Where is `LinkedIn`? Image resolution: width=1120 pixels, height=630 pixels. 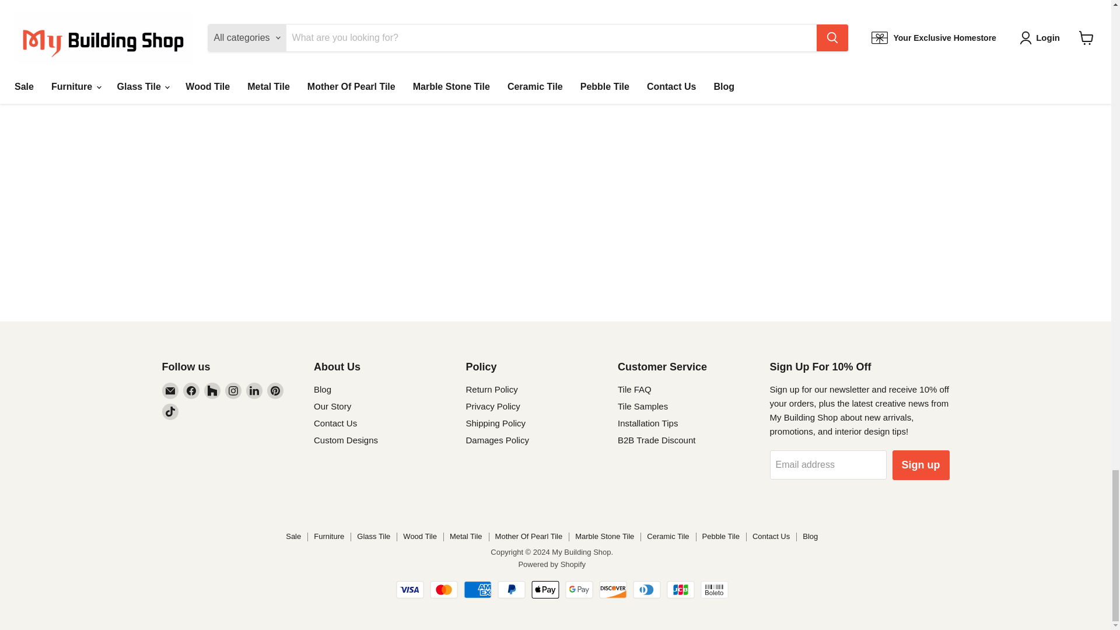 LinkedIn is located at coordinates (254, 390).